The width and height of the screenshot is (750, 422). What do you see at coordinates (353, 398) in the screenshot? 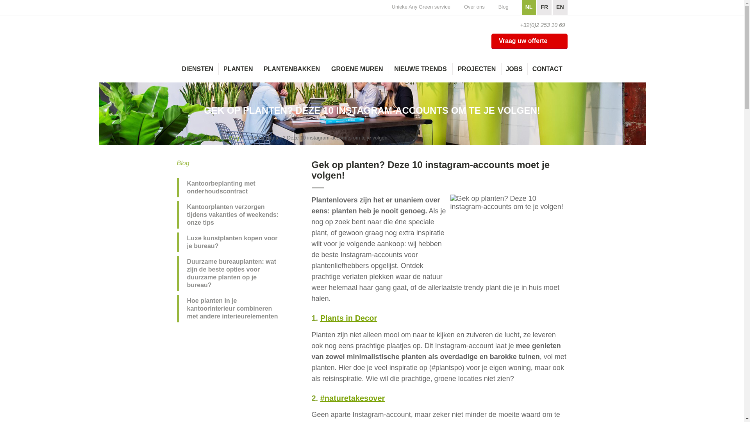
I see `#naturetakesover` at bounding box center [353, 398].